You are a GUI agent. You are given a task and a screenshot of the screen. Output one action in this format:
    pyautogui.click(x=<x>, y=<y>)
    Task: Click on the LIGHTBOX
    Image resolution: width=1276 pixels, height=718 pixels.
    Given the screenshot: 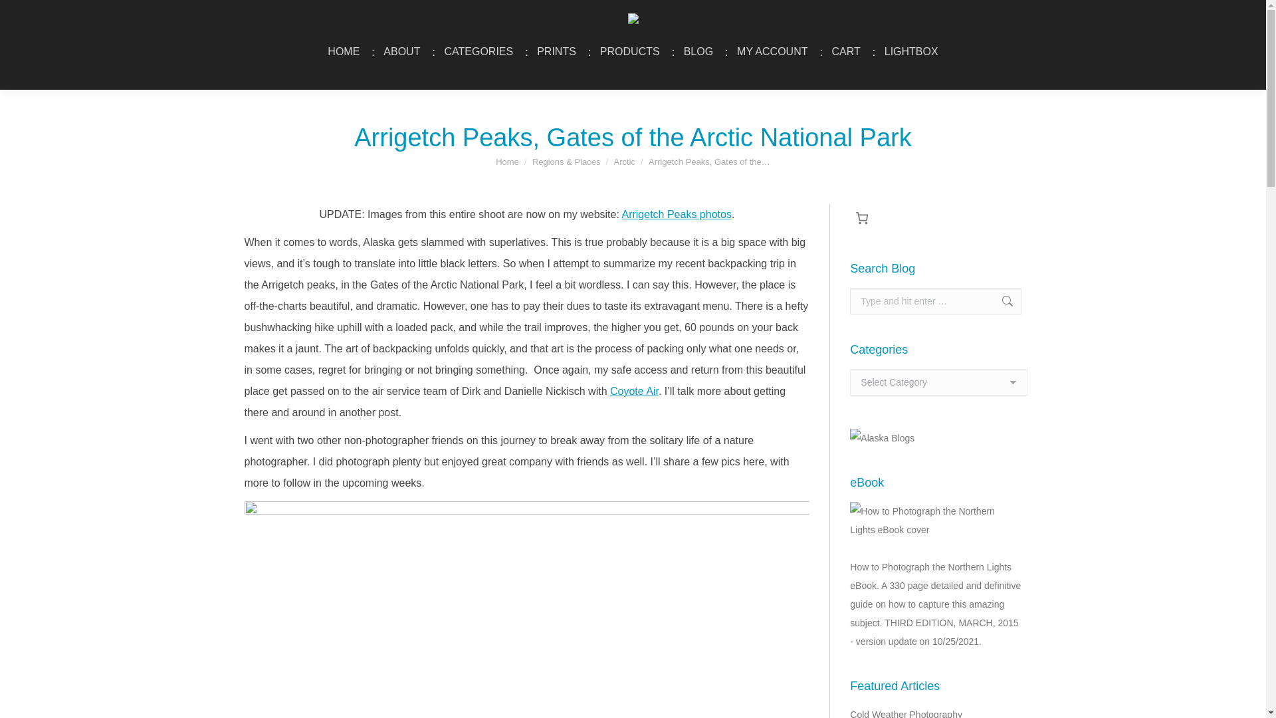 What is the action you would take?
    pyautogui.click(x=911, y=51)
    